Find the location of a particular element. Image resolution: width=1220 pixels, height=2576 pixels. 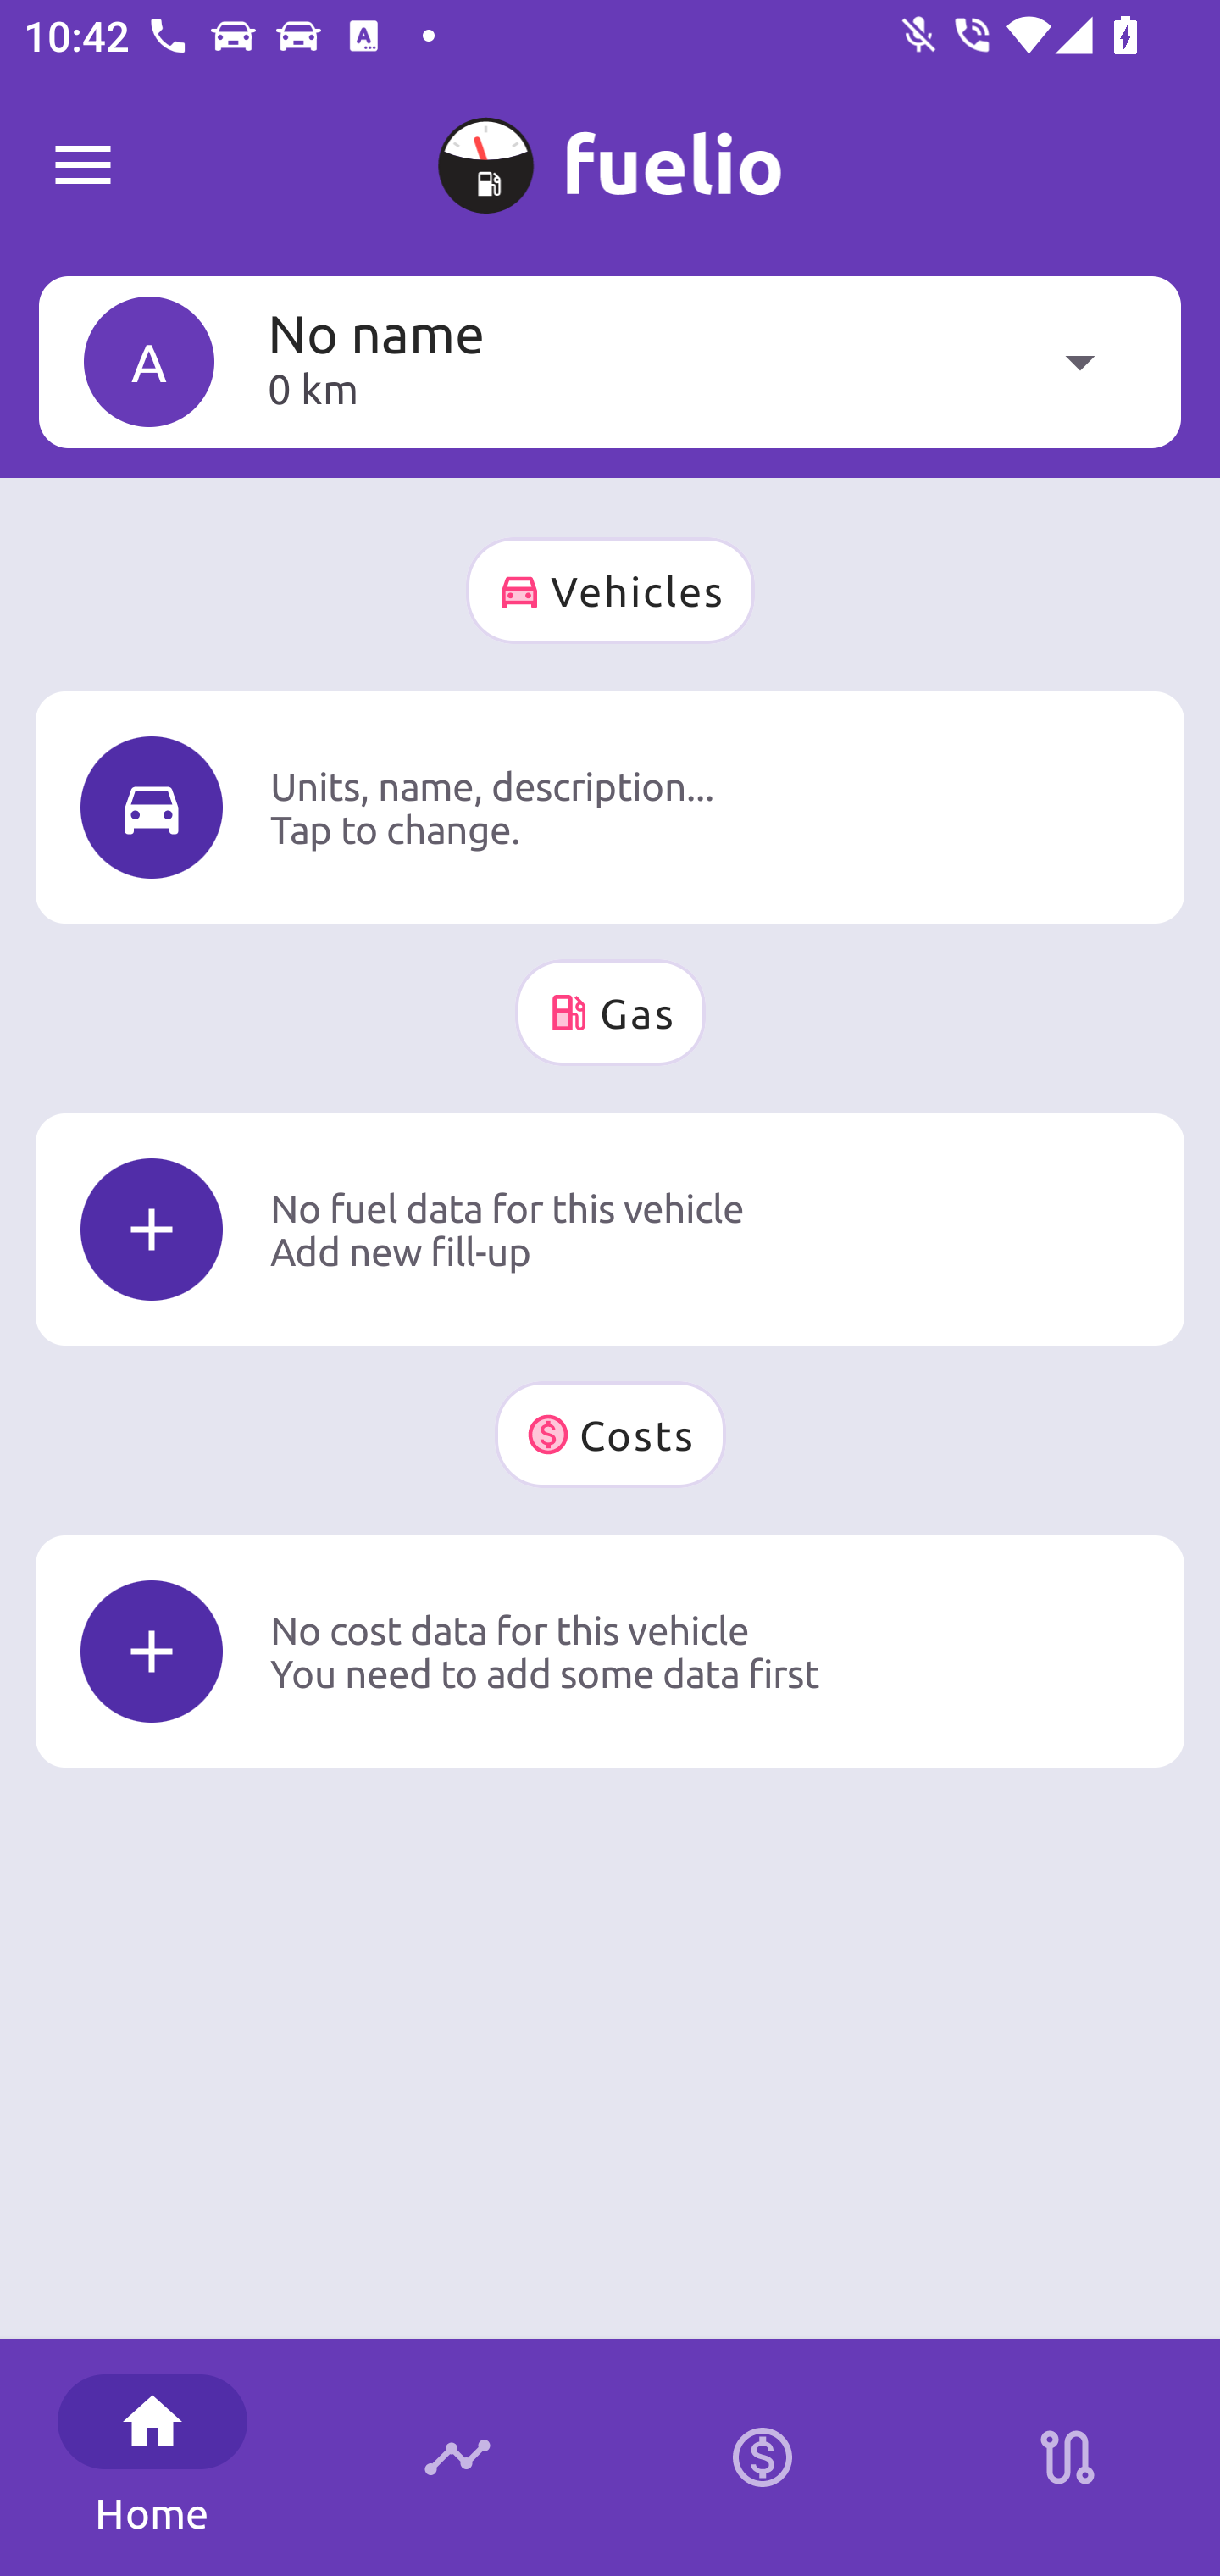

Icon No fuel data for this vehicle
Add new fill-up is located at coordinates (610, 1229).